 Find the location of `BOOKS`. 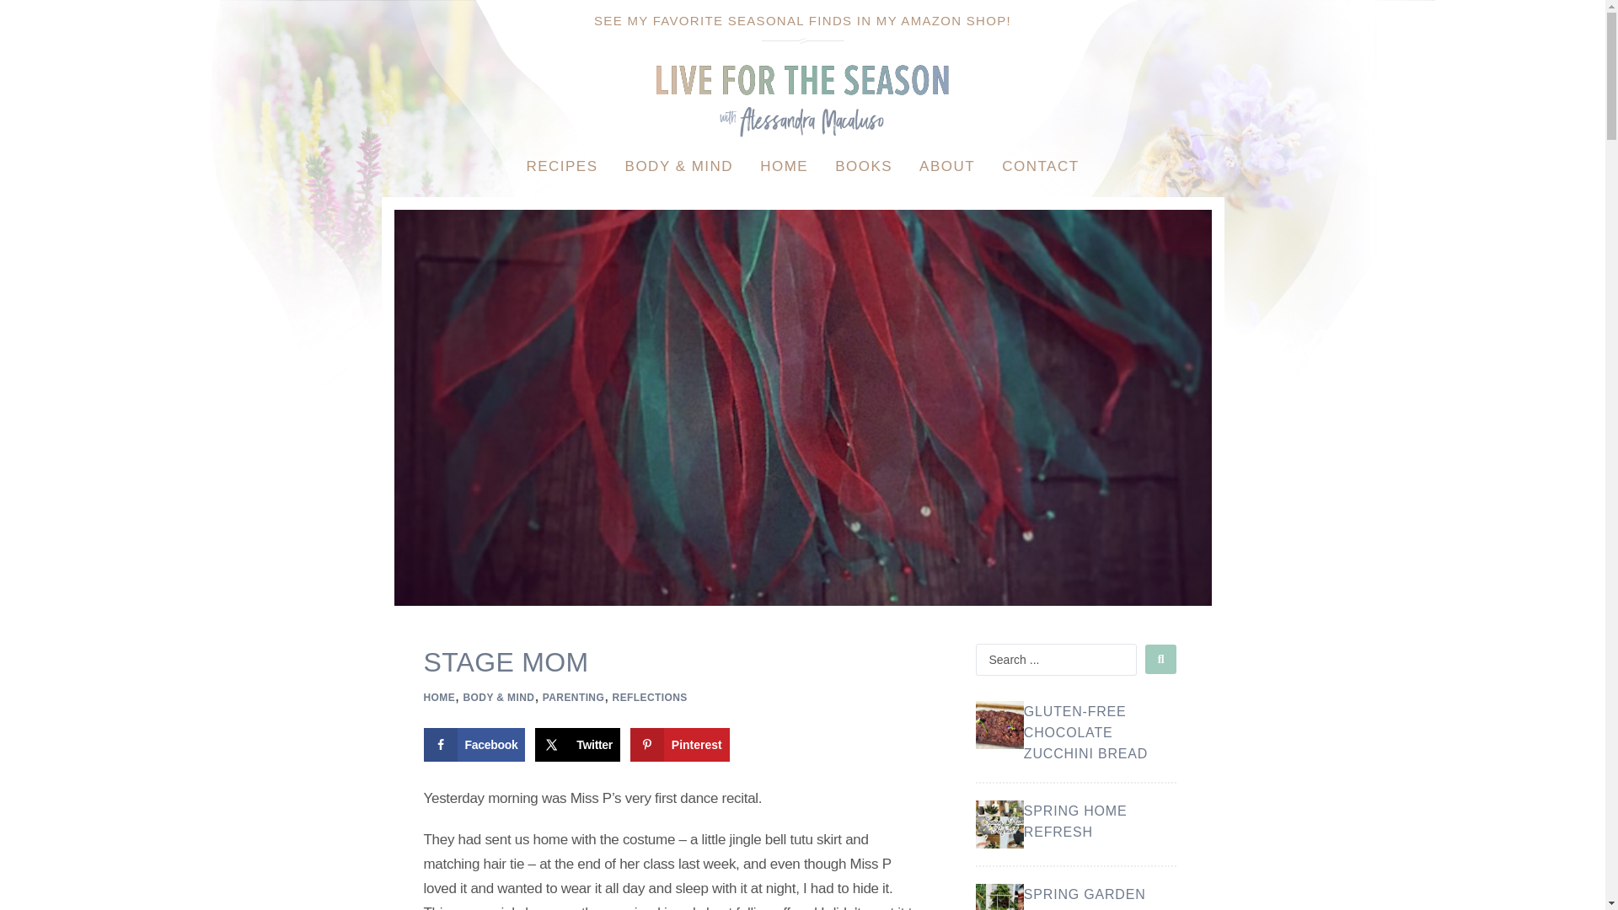

BOOKS is located at coordinates (863, 167).